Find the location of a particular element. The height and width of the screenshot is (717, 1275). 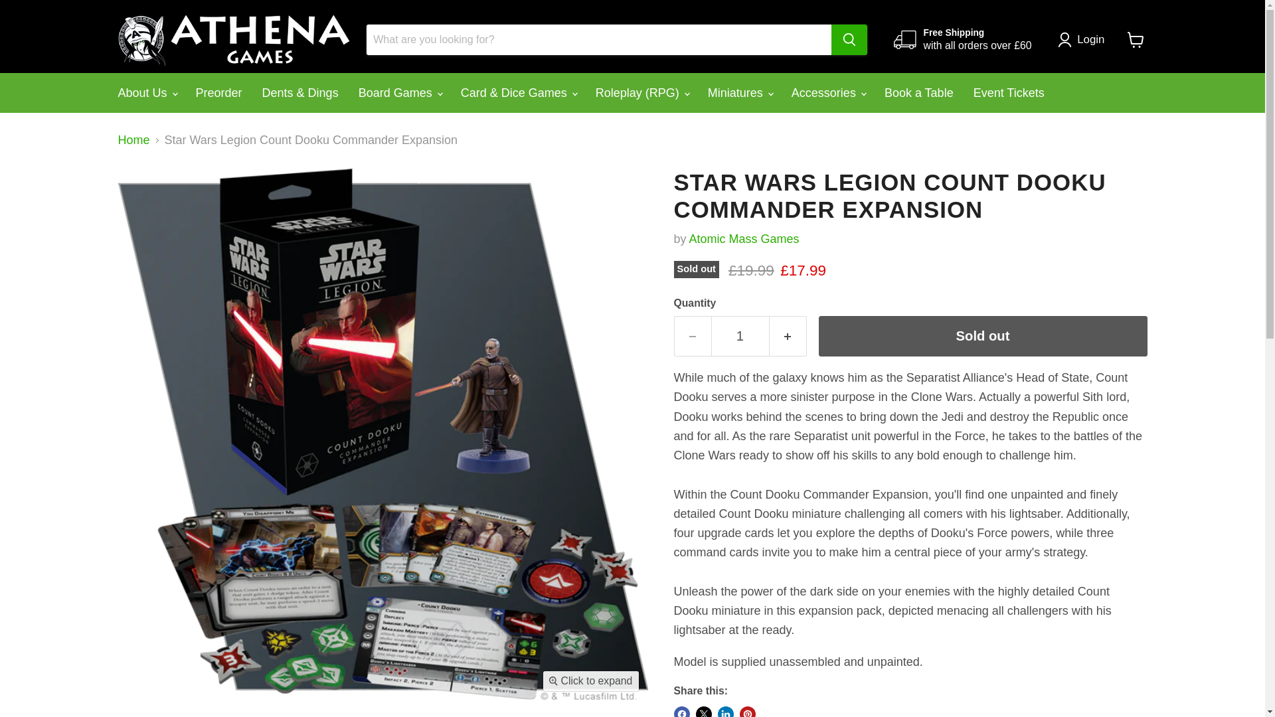

1 is located at coordinates (739, 336).